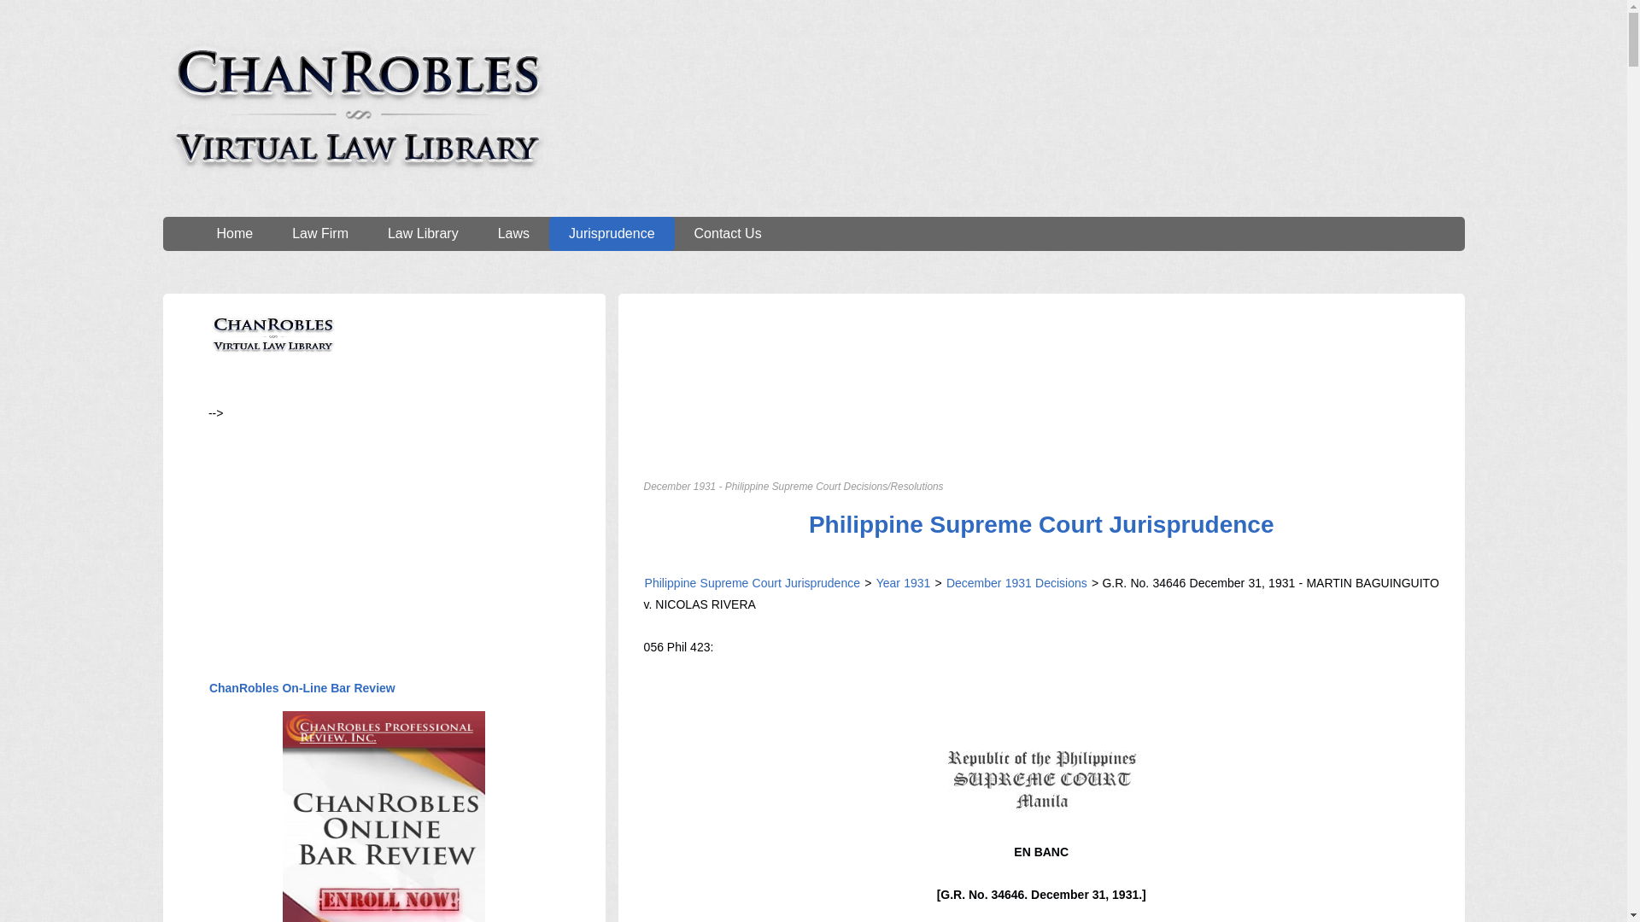  What do you see at coordinates (1015, 583) in the screenshot?
I see `December 1931 Decisions` at bounding box center [1015, 583].